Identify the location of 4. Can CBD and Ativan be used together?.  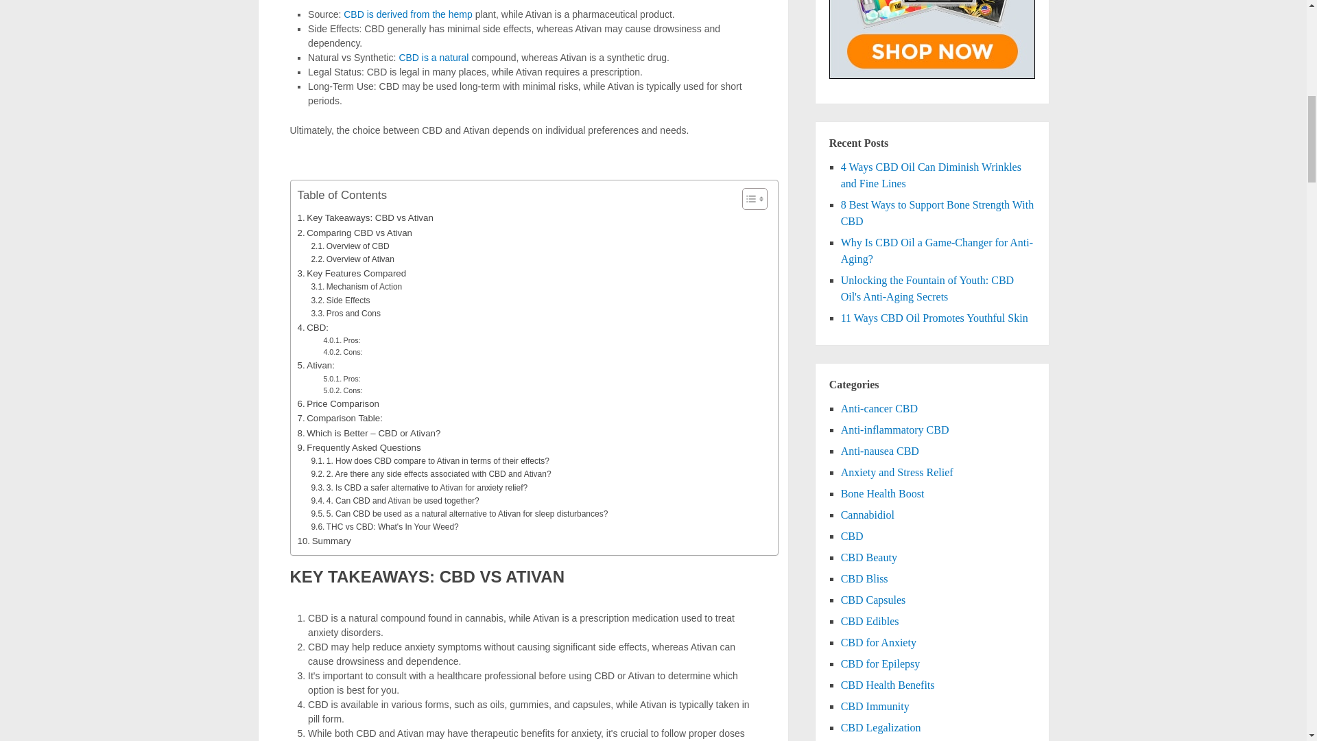
(395, 501).